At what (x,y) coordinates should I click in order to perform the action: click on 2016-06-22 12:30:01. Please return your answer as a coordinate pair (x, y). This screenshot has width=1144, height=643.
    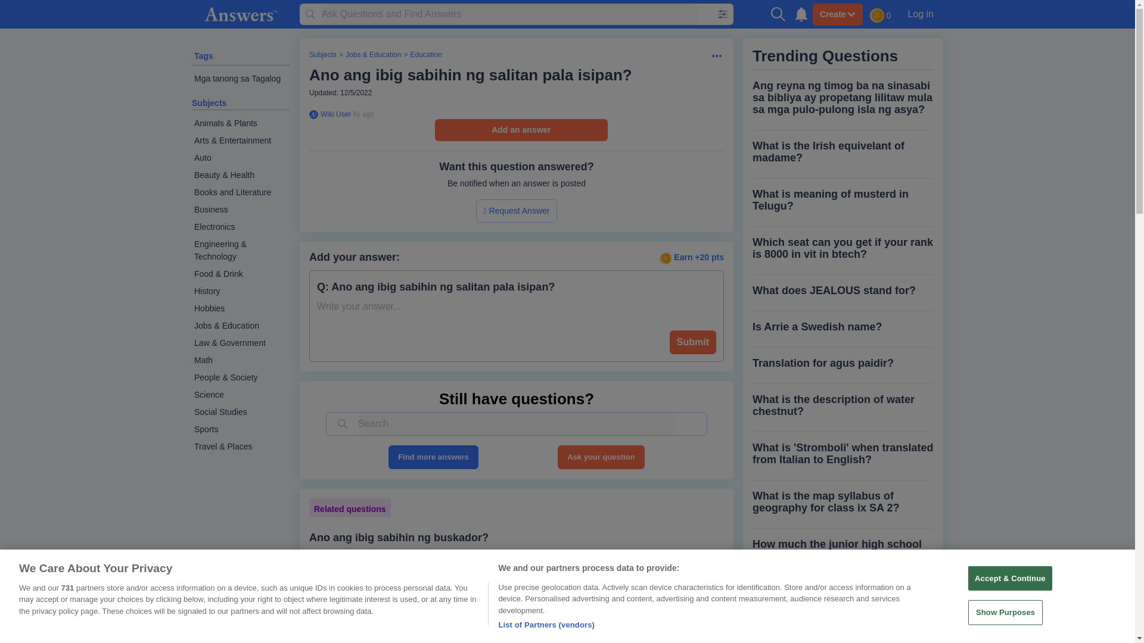
    Looking at the image, I should click on (363, 114).